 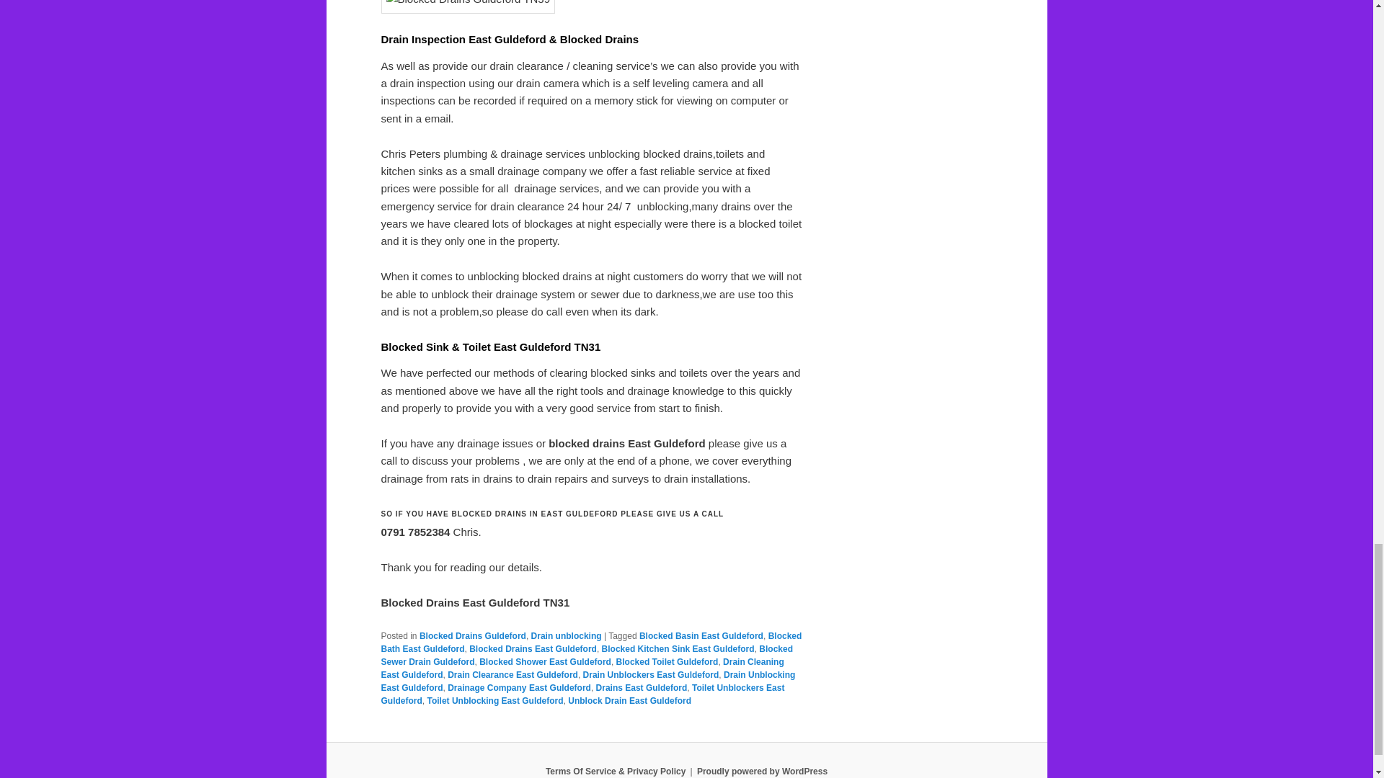 I want to click on Toilet Unblockers East Guldeford, so click(x=582, y=694).